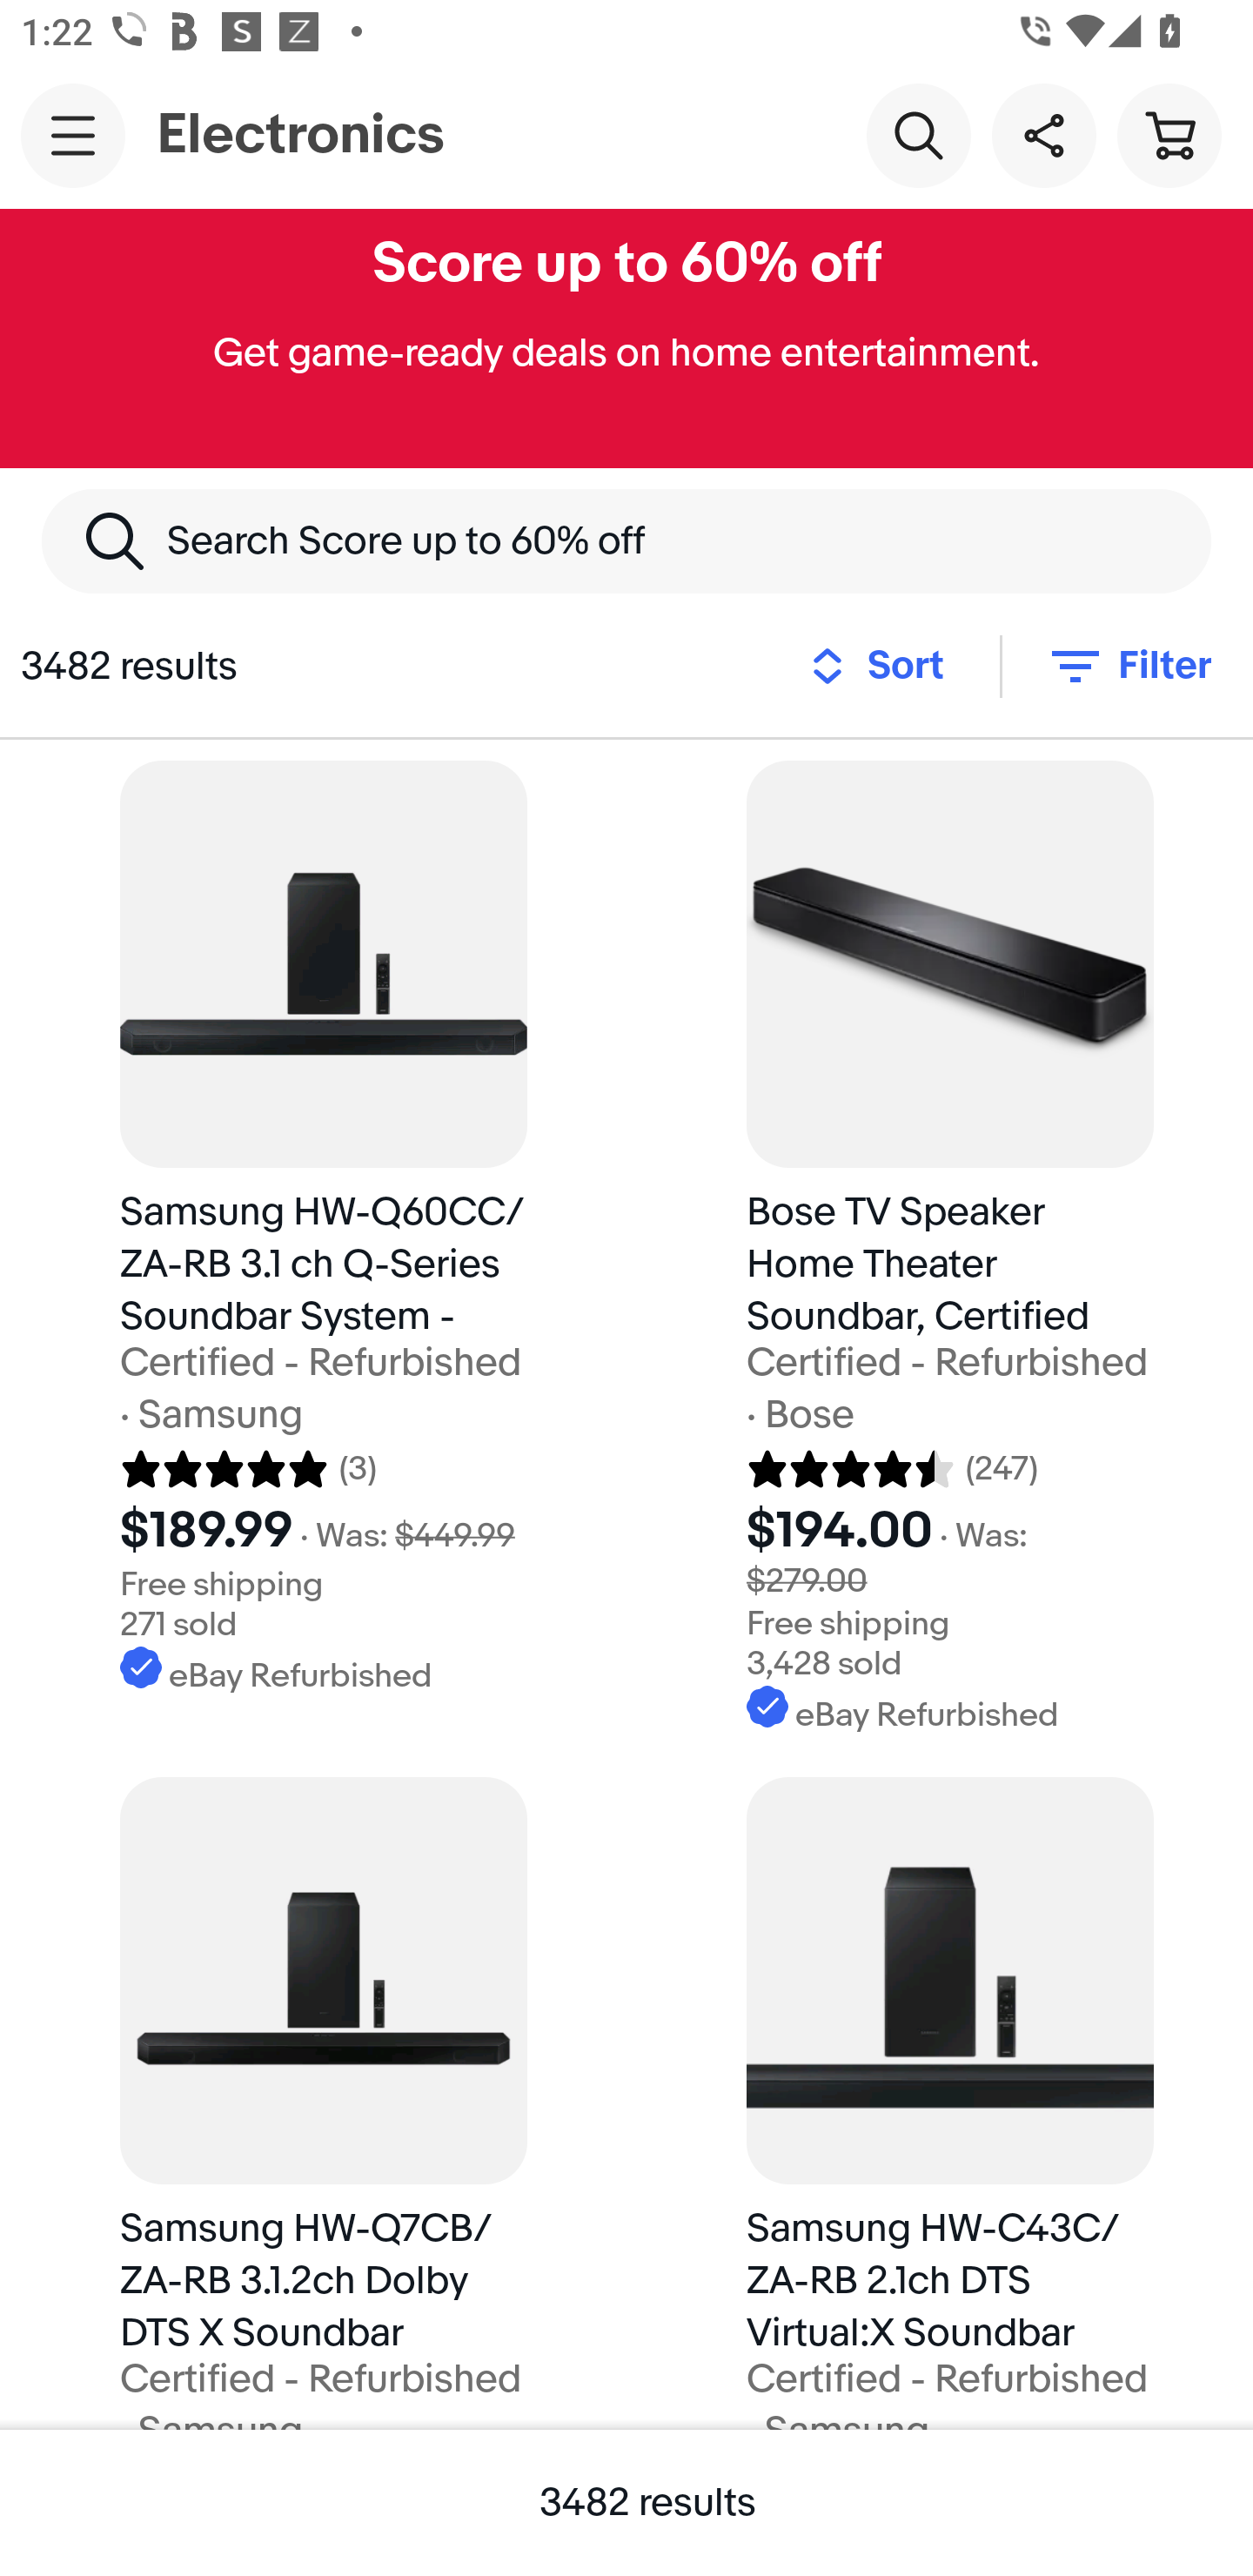  Describe the element at coordinates (1043, 134) in the screenshot. I see `Share this page` at that location.